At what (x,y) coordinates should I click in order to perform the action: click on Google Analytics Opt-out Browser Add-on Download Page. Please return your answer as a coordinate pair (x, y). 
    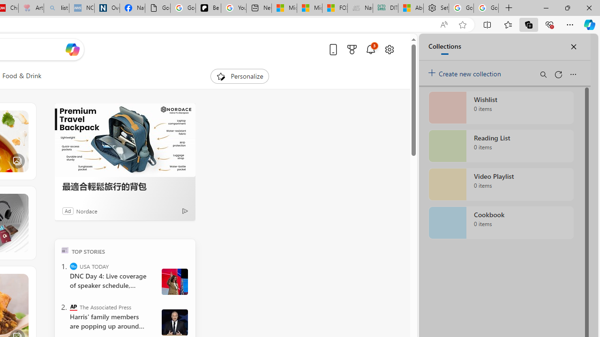
    Looking at the image, I should click on (157, 8).